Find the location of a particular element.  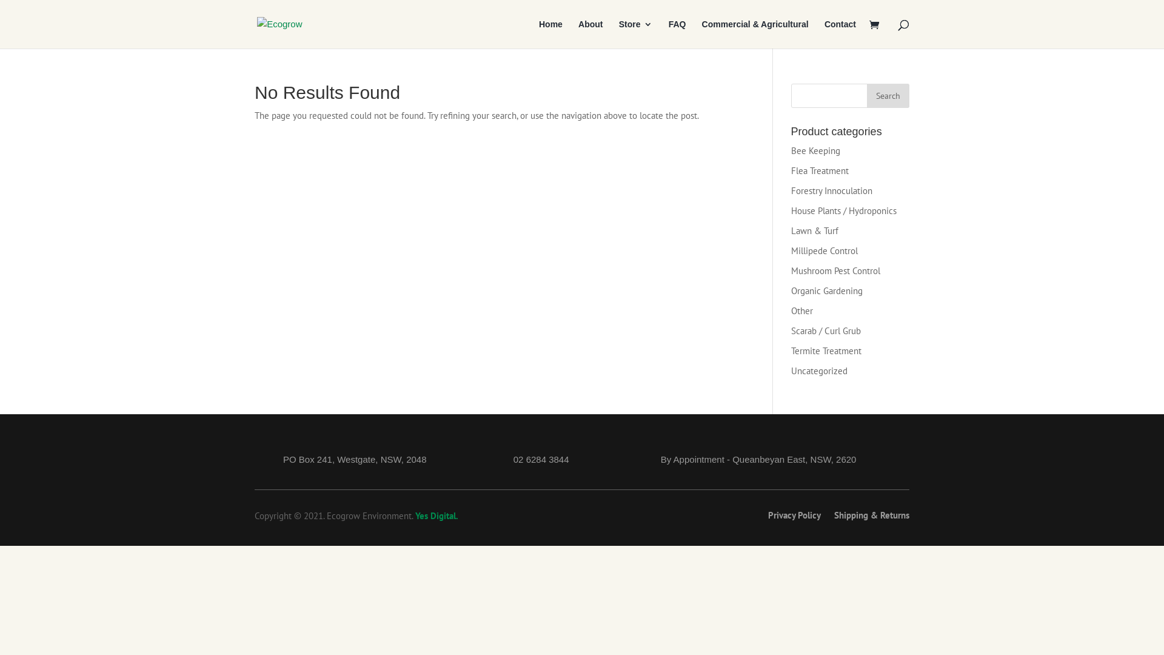

Millipede Control is located at coordinates (824, 251).